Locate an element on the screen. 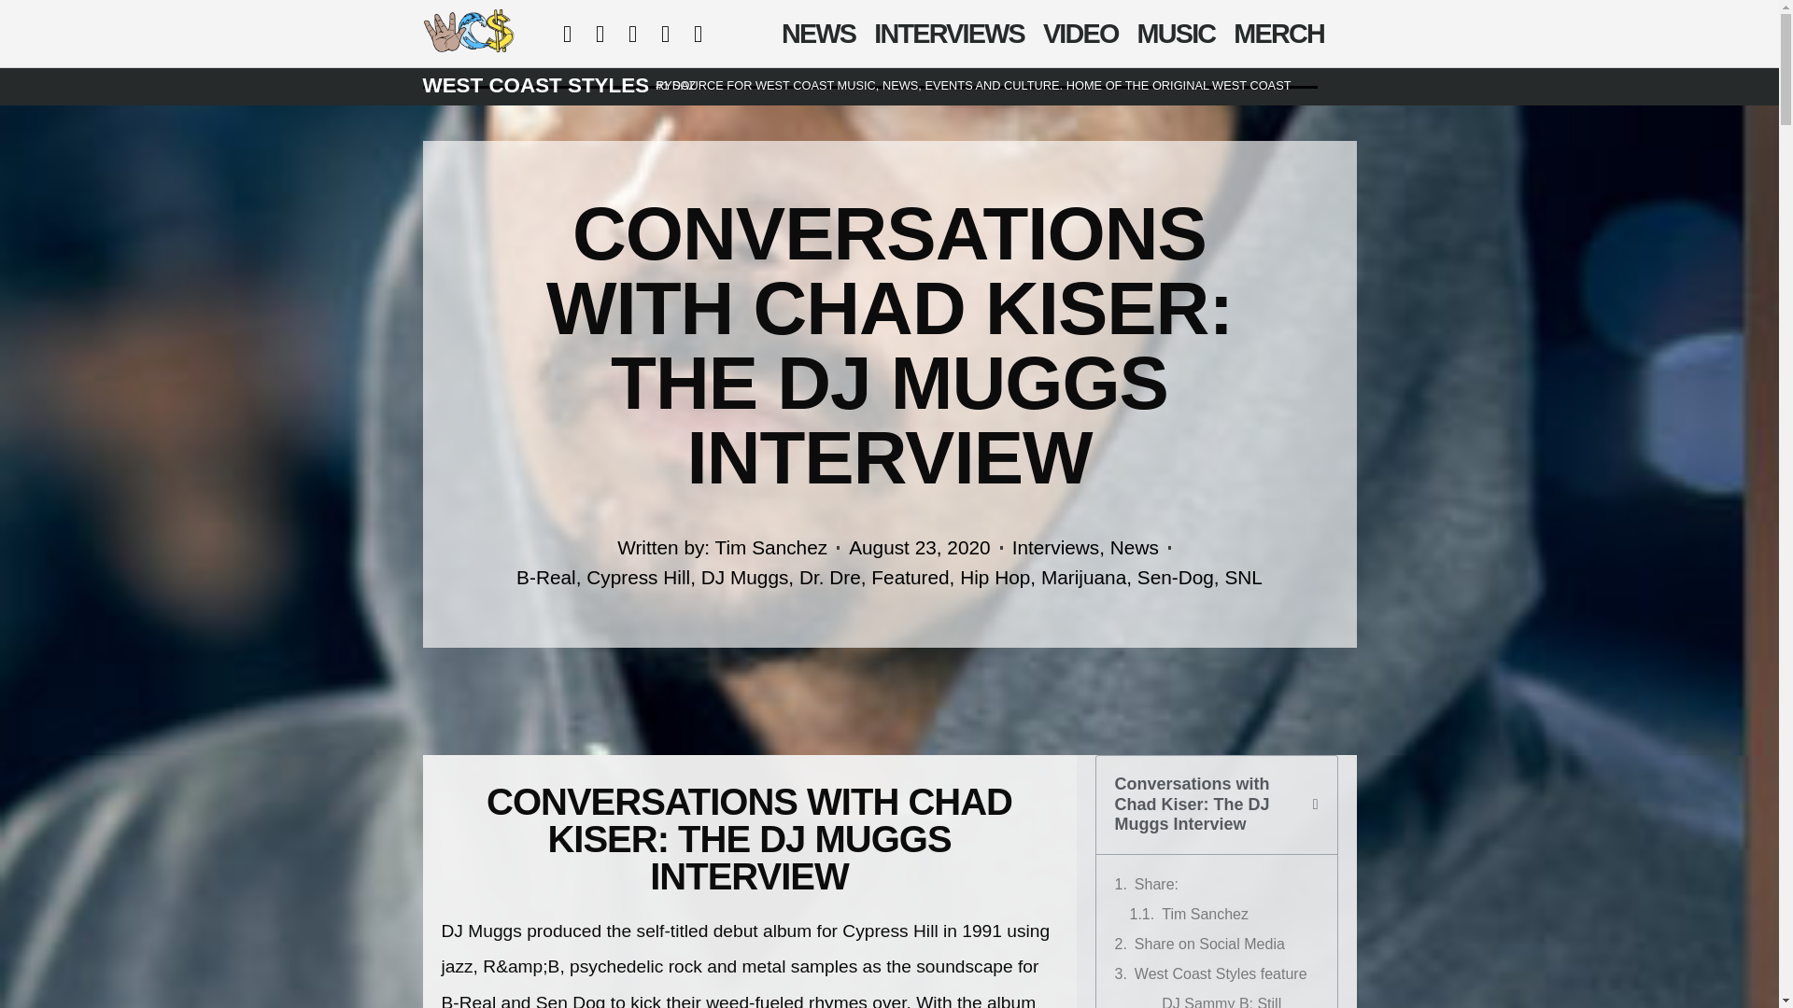 The width and height of the screenshot is (1793, 1008). News is located at coordinates (1134, 547).